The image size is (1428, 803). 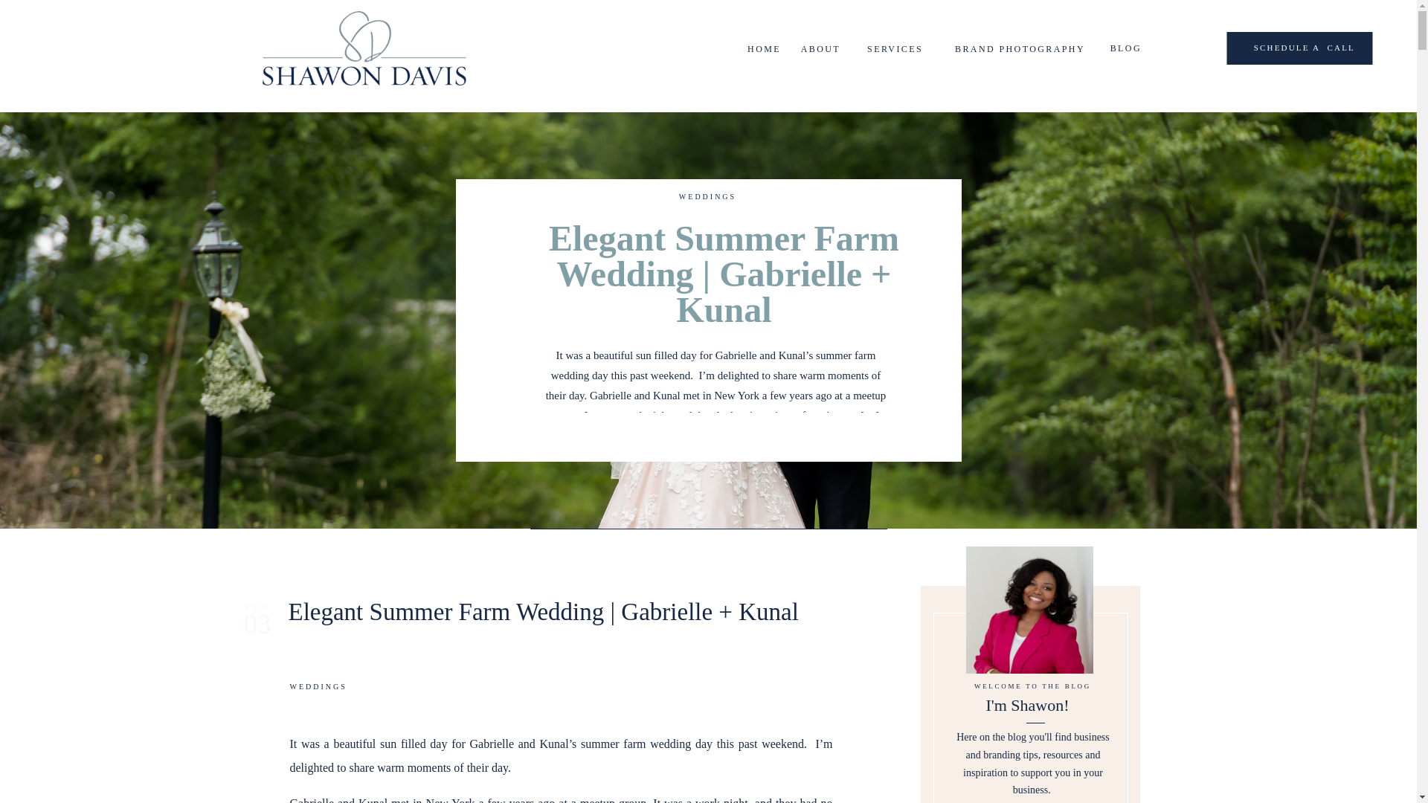 What do you see at coordinates (1267, 48) in the screenshot?
I see `SCHEDULE A  CALL` at bounding box center [1267, 48].